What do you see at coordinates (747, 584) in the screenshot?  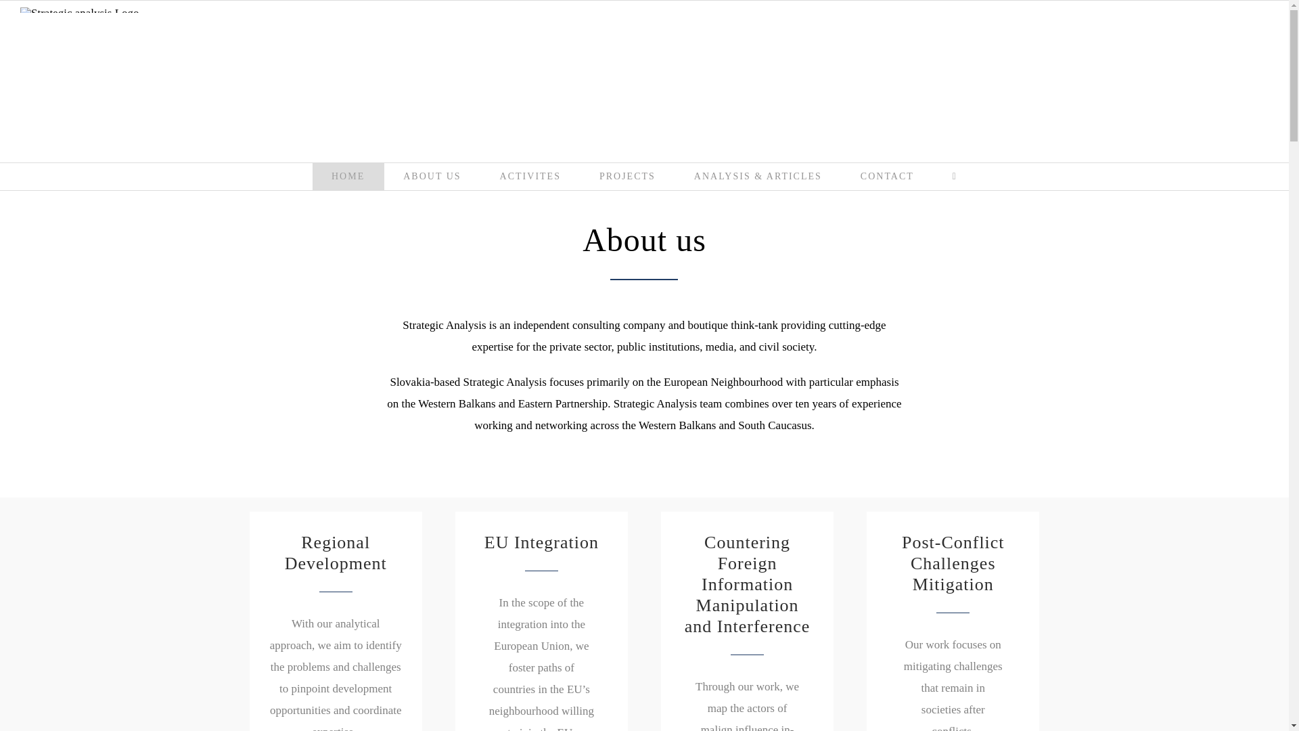 I see `Countering Foreign Information Manipulation and Interference` at bounding box center [747, 584].